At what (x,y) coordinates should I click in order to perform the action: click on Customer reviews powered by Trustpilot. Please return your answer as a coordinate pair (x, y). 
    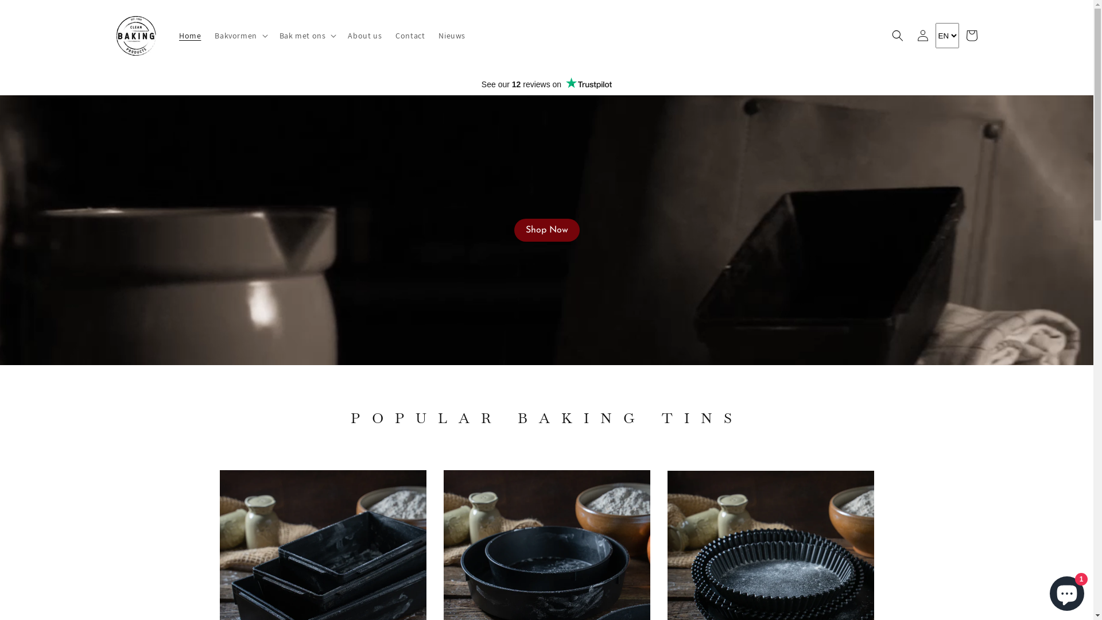
    Looking at the image, I should click on (546, 83).